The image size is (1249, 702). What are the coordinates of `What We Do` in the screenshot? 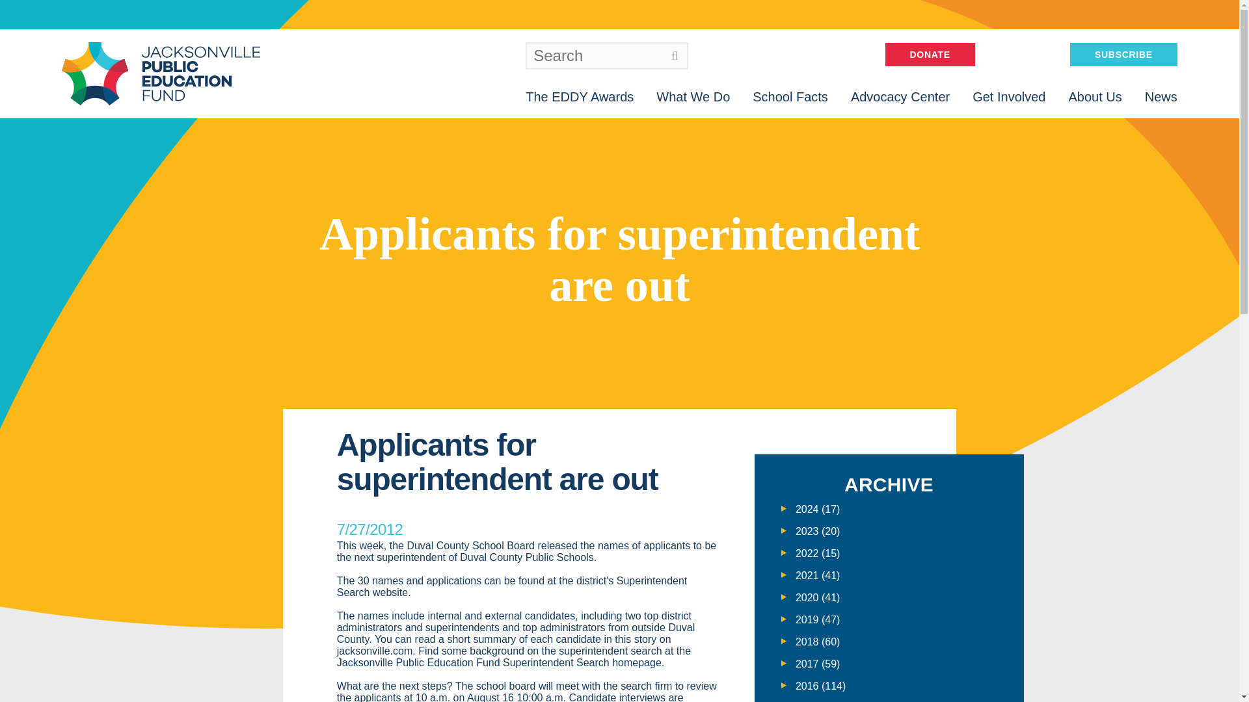 It's located at (693, 96).